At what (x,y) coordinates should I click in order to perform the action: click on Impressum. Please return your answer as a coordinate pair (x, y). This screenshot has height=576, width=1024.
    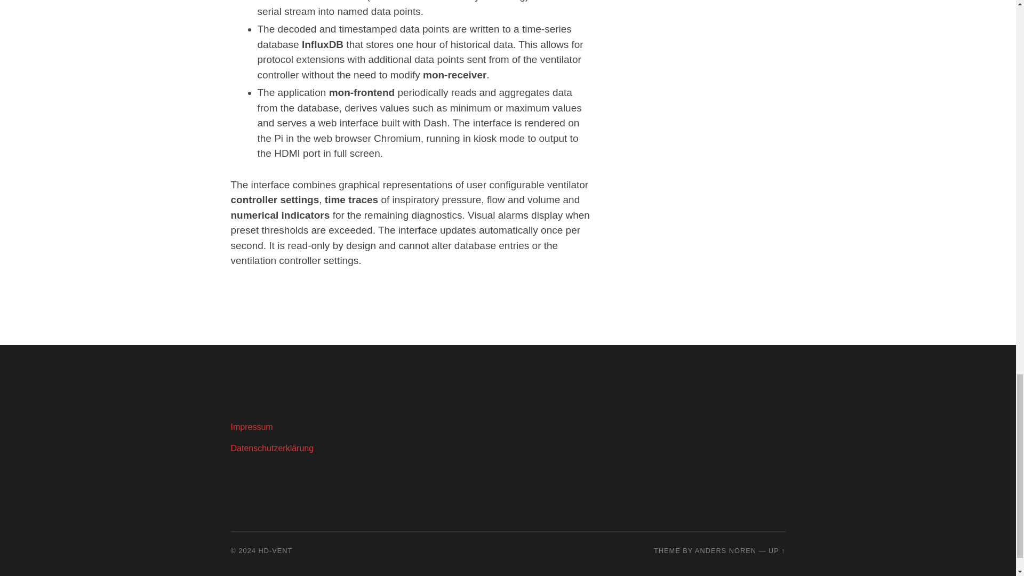
    Looking at the image, I should click on (251, 427).